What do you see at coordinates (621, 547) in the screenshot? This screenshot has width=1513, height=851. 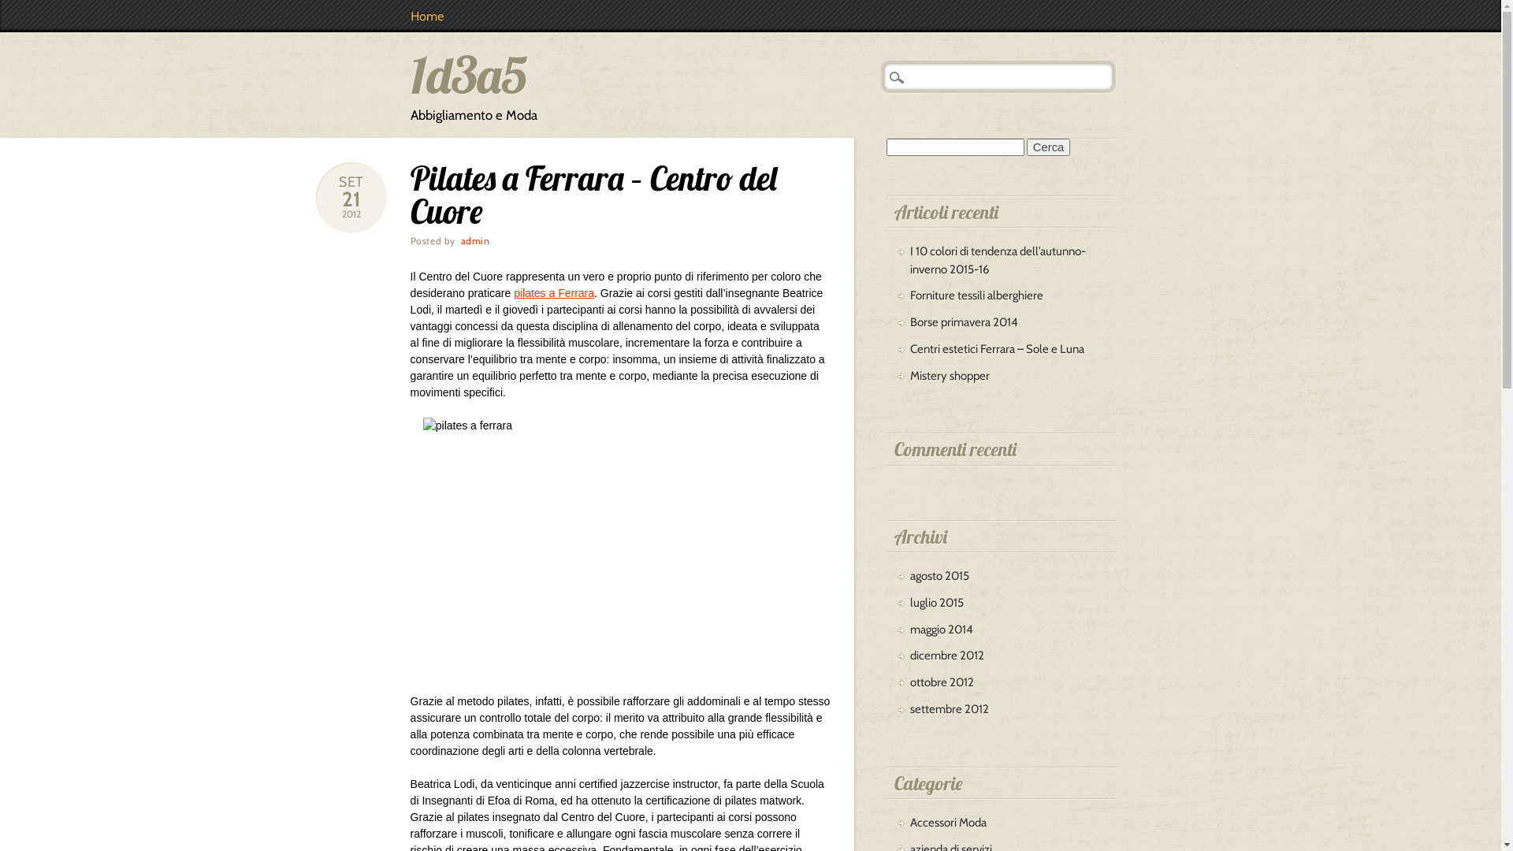 I see `pilates a ferrara` at bounding box center [621, 547].